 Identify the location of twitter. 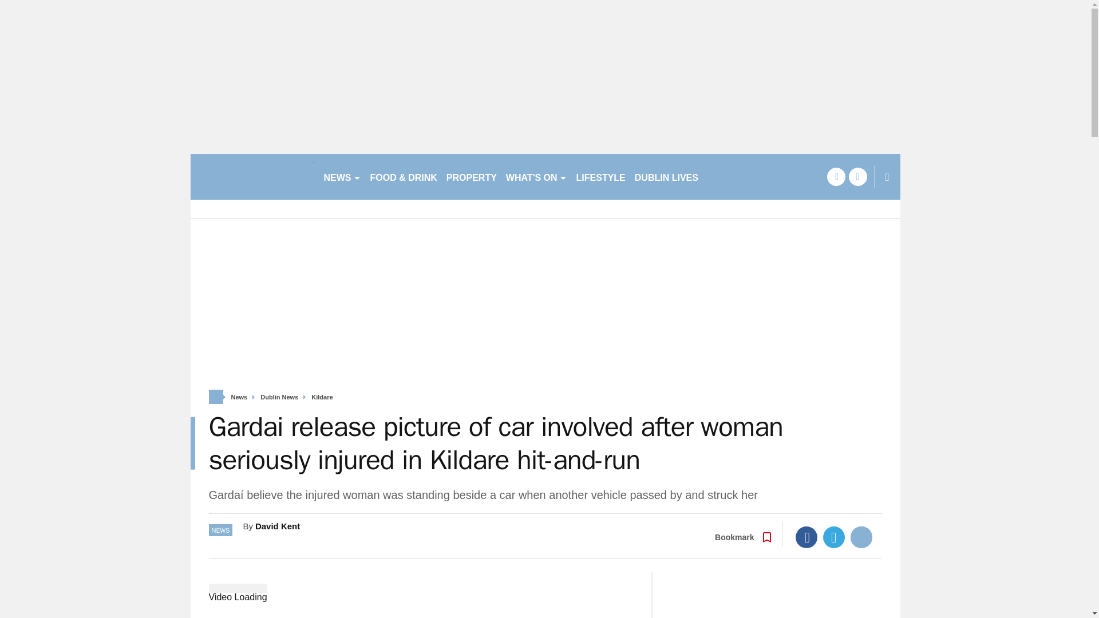
(857, 176).